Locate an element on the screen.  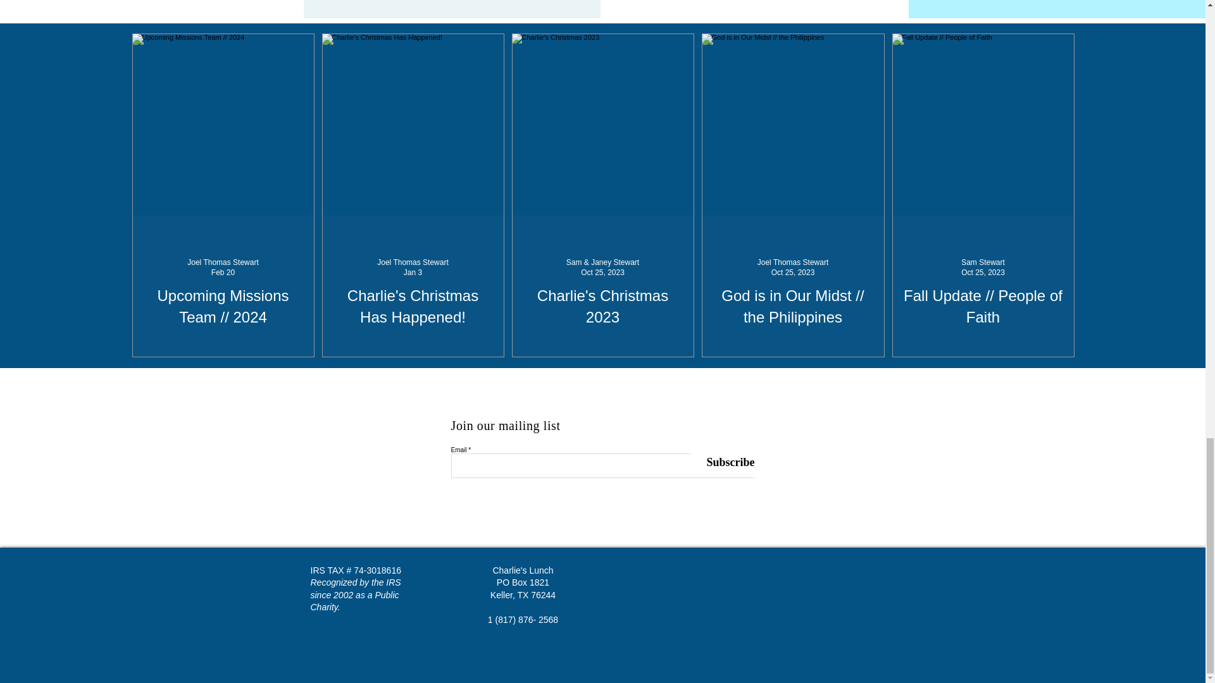
Joel Thomas Stewart is located at coordinates (792, 262).